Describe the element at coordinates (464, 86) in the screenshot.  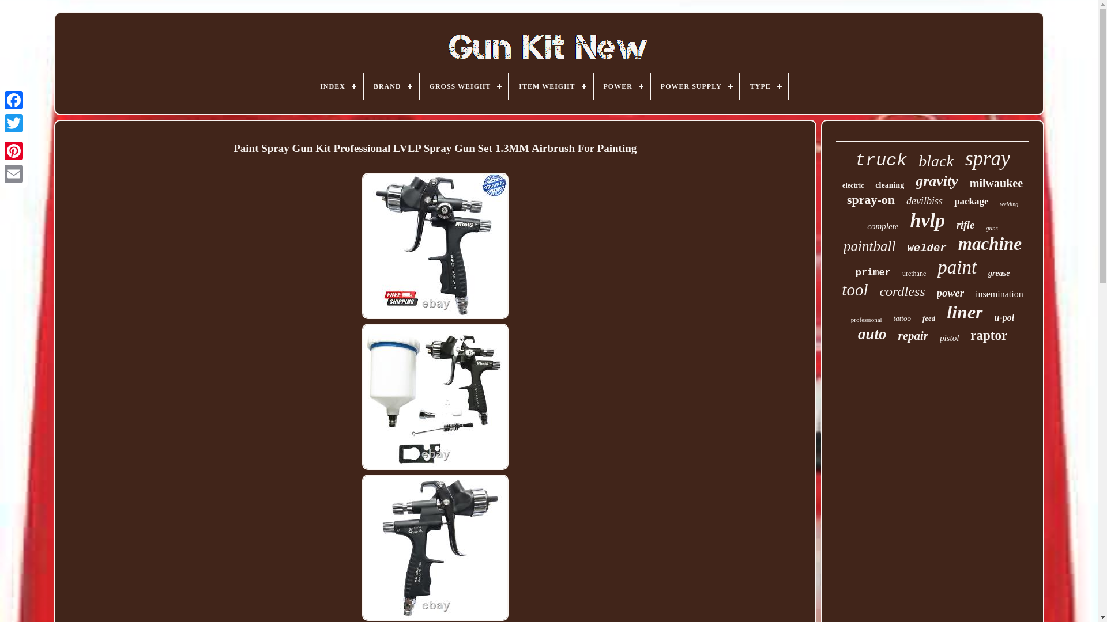
I see `GROSS WEIGHT` at that location.